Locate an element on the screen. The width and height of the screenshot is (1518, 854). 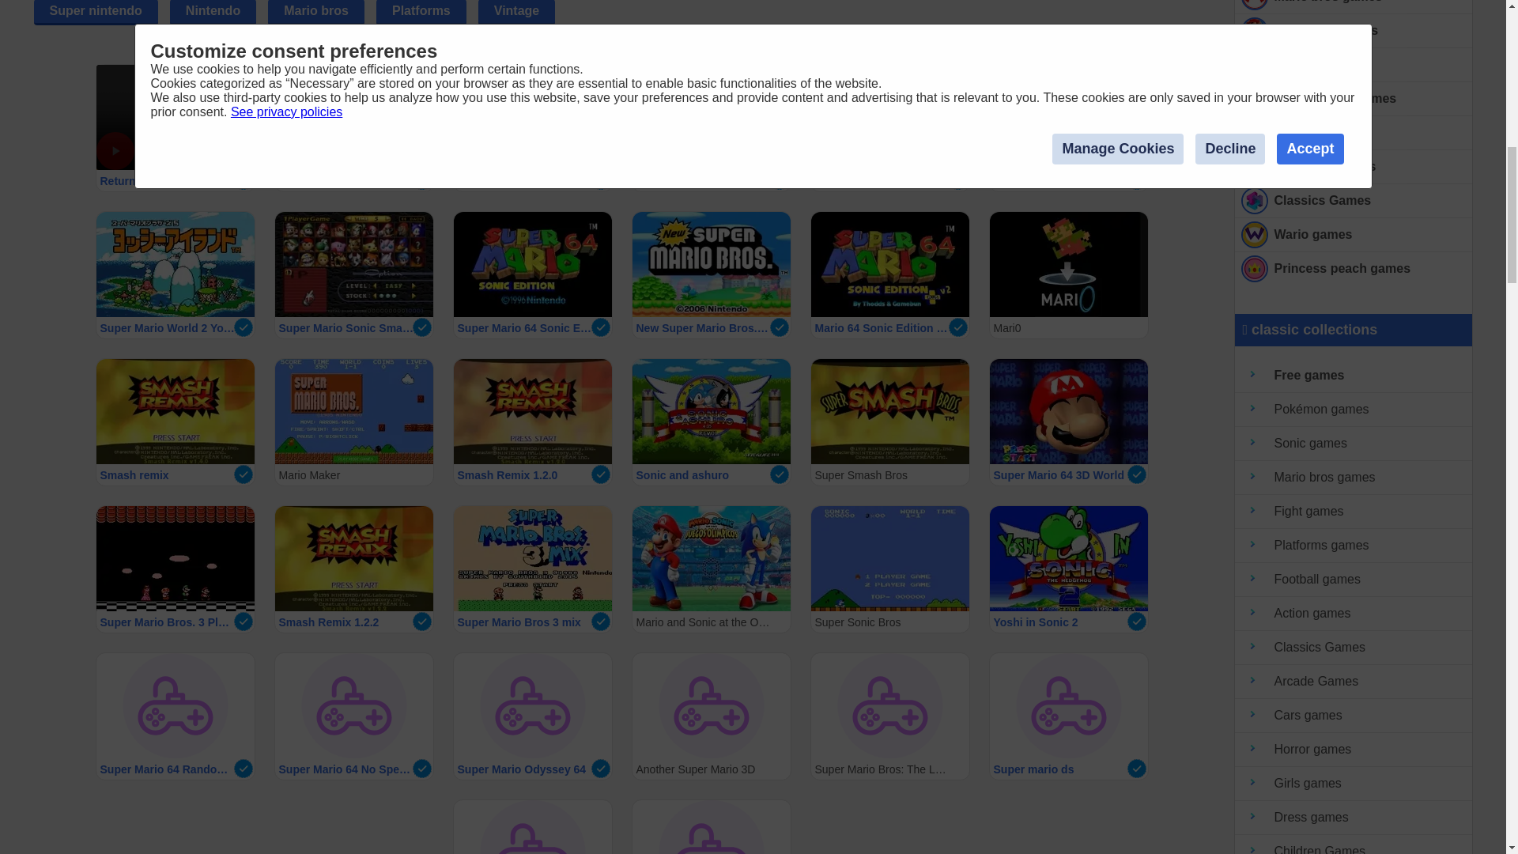
Free Classics games, Timeless classics is located at coordinates (1354, 201).